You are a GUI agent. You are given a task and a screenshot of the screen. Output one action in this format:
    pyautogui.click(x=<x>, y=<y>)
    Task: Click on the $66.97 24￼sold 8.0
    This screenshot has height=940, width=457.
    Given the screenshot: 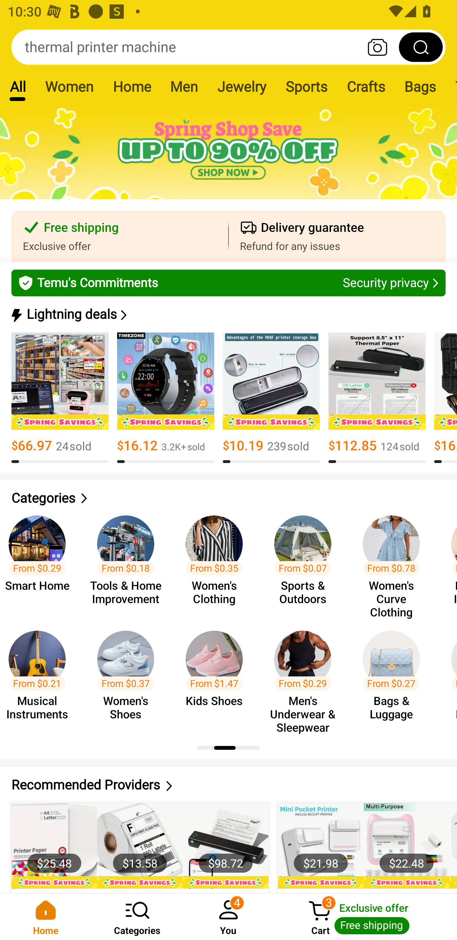 What is the action you would take?
    pyautogui.click(x=60, y=398)
    